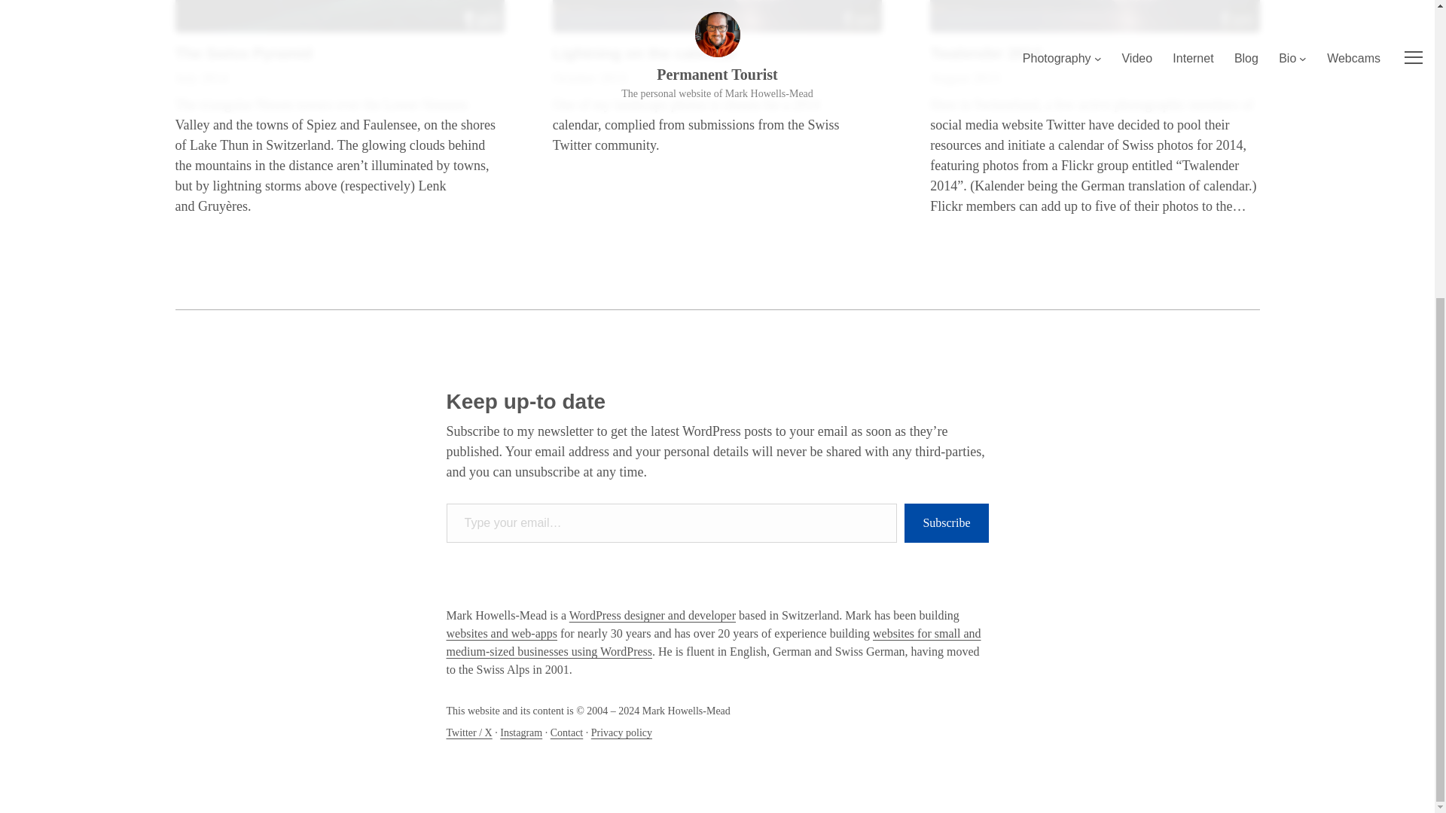  Describe the element at coordinates (501, 632) in the screenshot. I see `websites and web-apps` at that location.